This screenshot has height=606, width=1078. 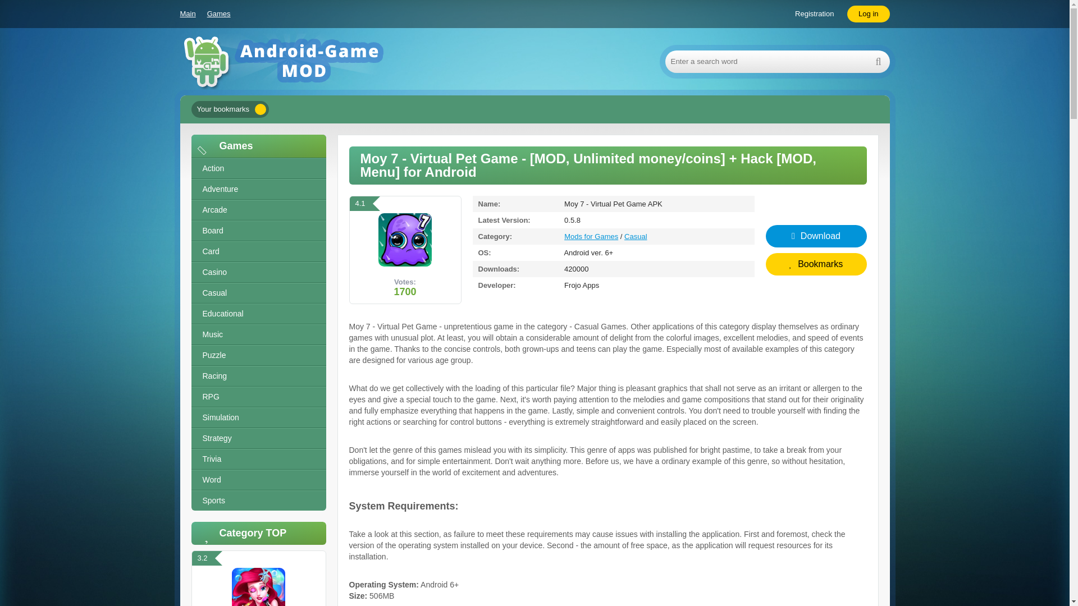 What do you see at coordinates (258, 501) in the screenshot?
I see `Sports` at bounding box center [258, 501].